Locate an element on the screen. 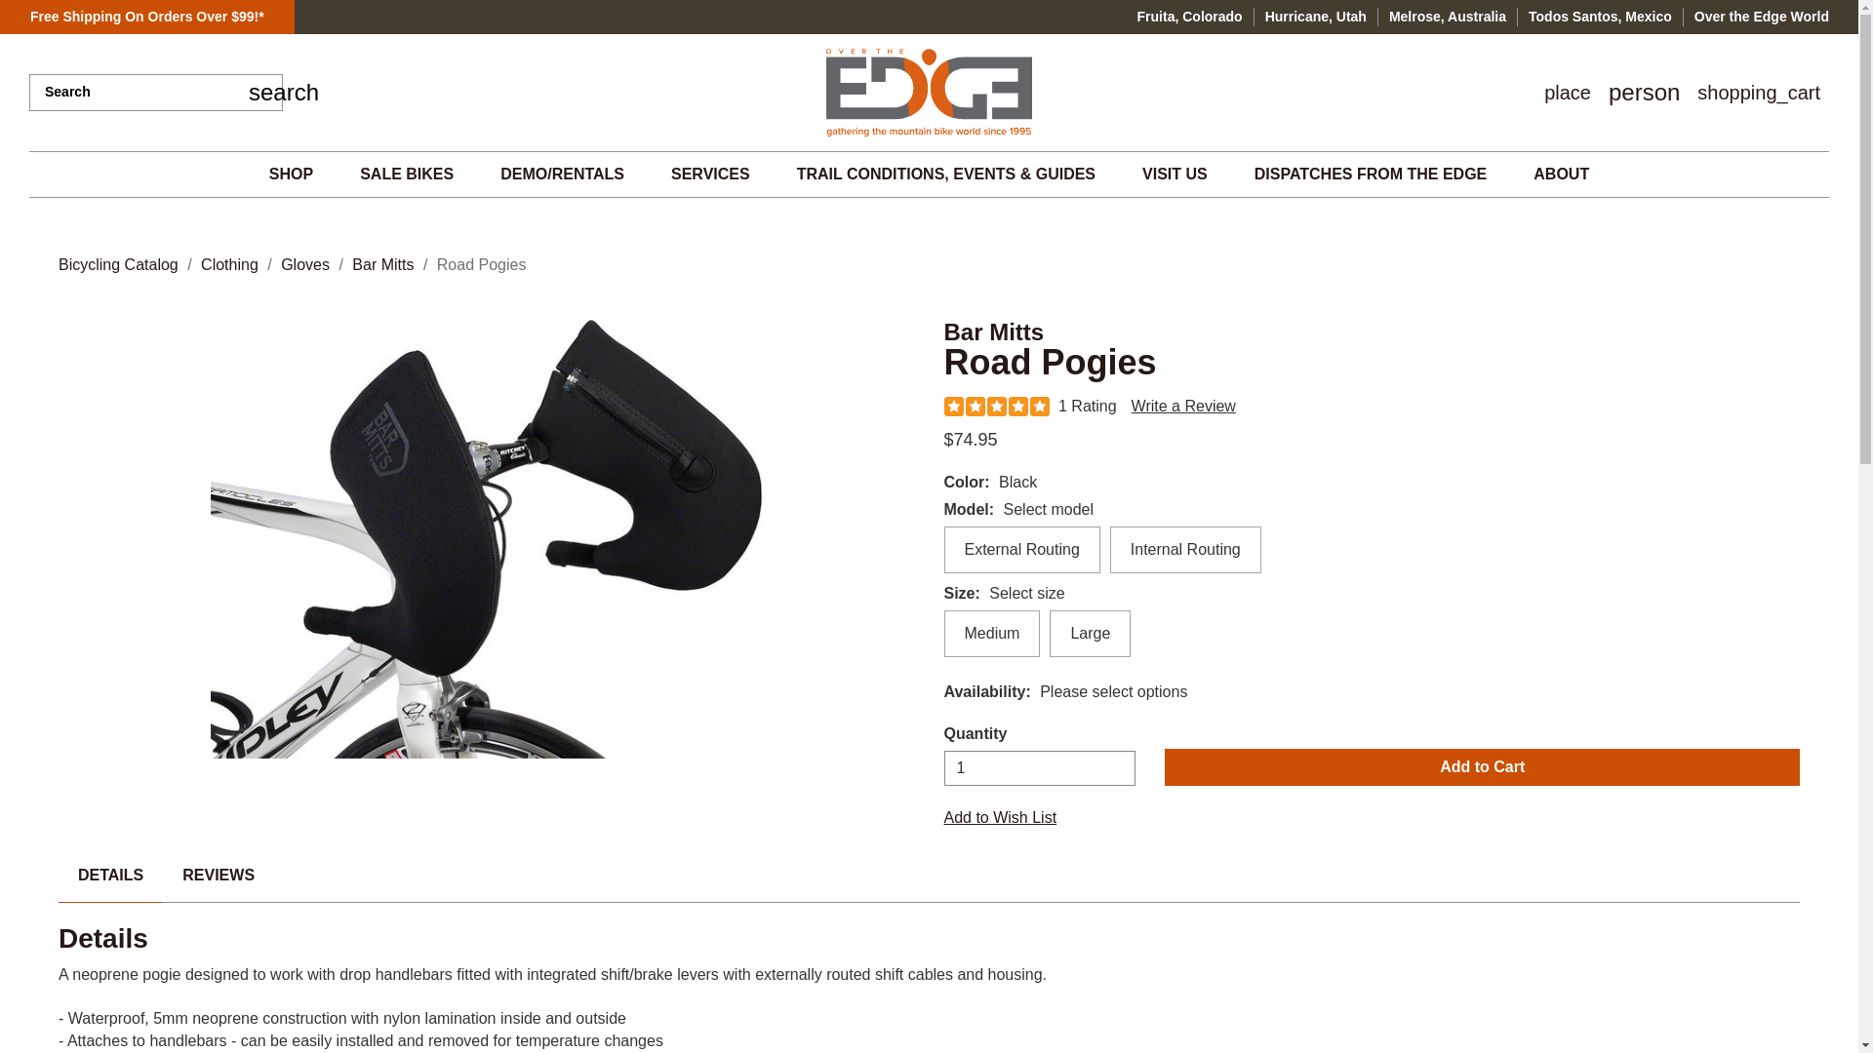 The height and width of the screenshot is (1053, 1873). Cart is located at coordinates (1759, 93).